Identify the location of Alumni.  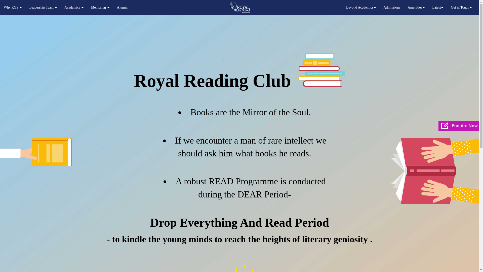
(122, 8).